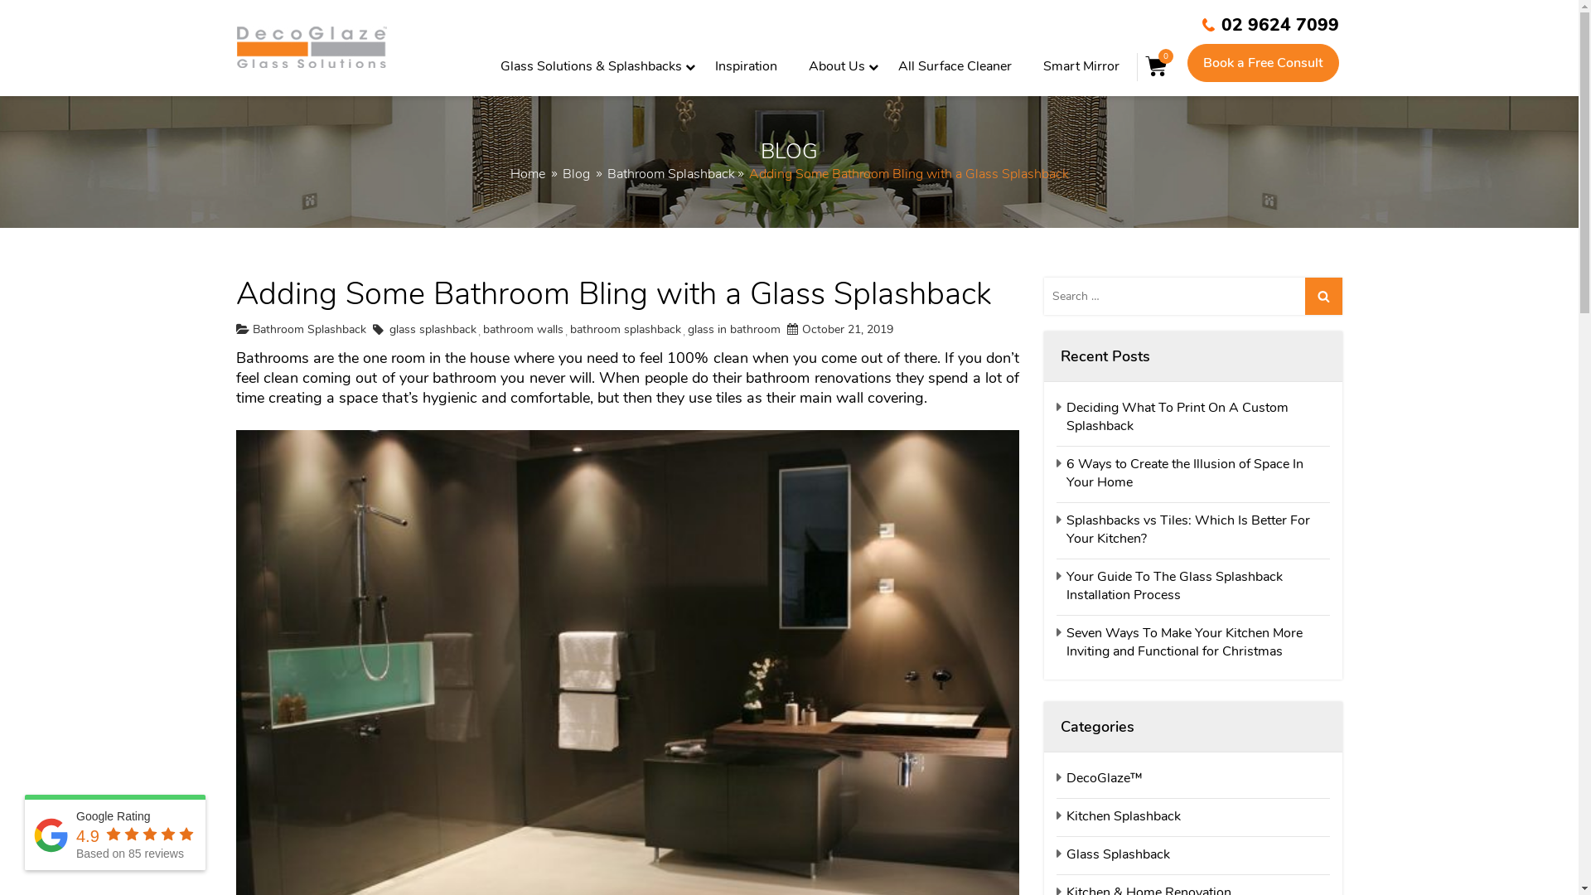 The width and height of the screenshot is (1591, 895). Describe the element at coordinates (734, 330) in the screenshot. I see `glass in bathroom` at that location.